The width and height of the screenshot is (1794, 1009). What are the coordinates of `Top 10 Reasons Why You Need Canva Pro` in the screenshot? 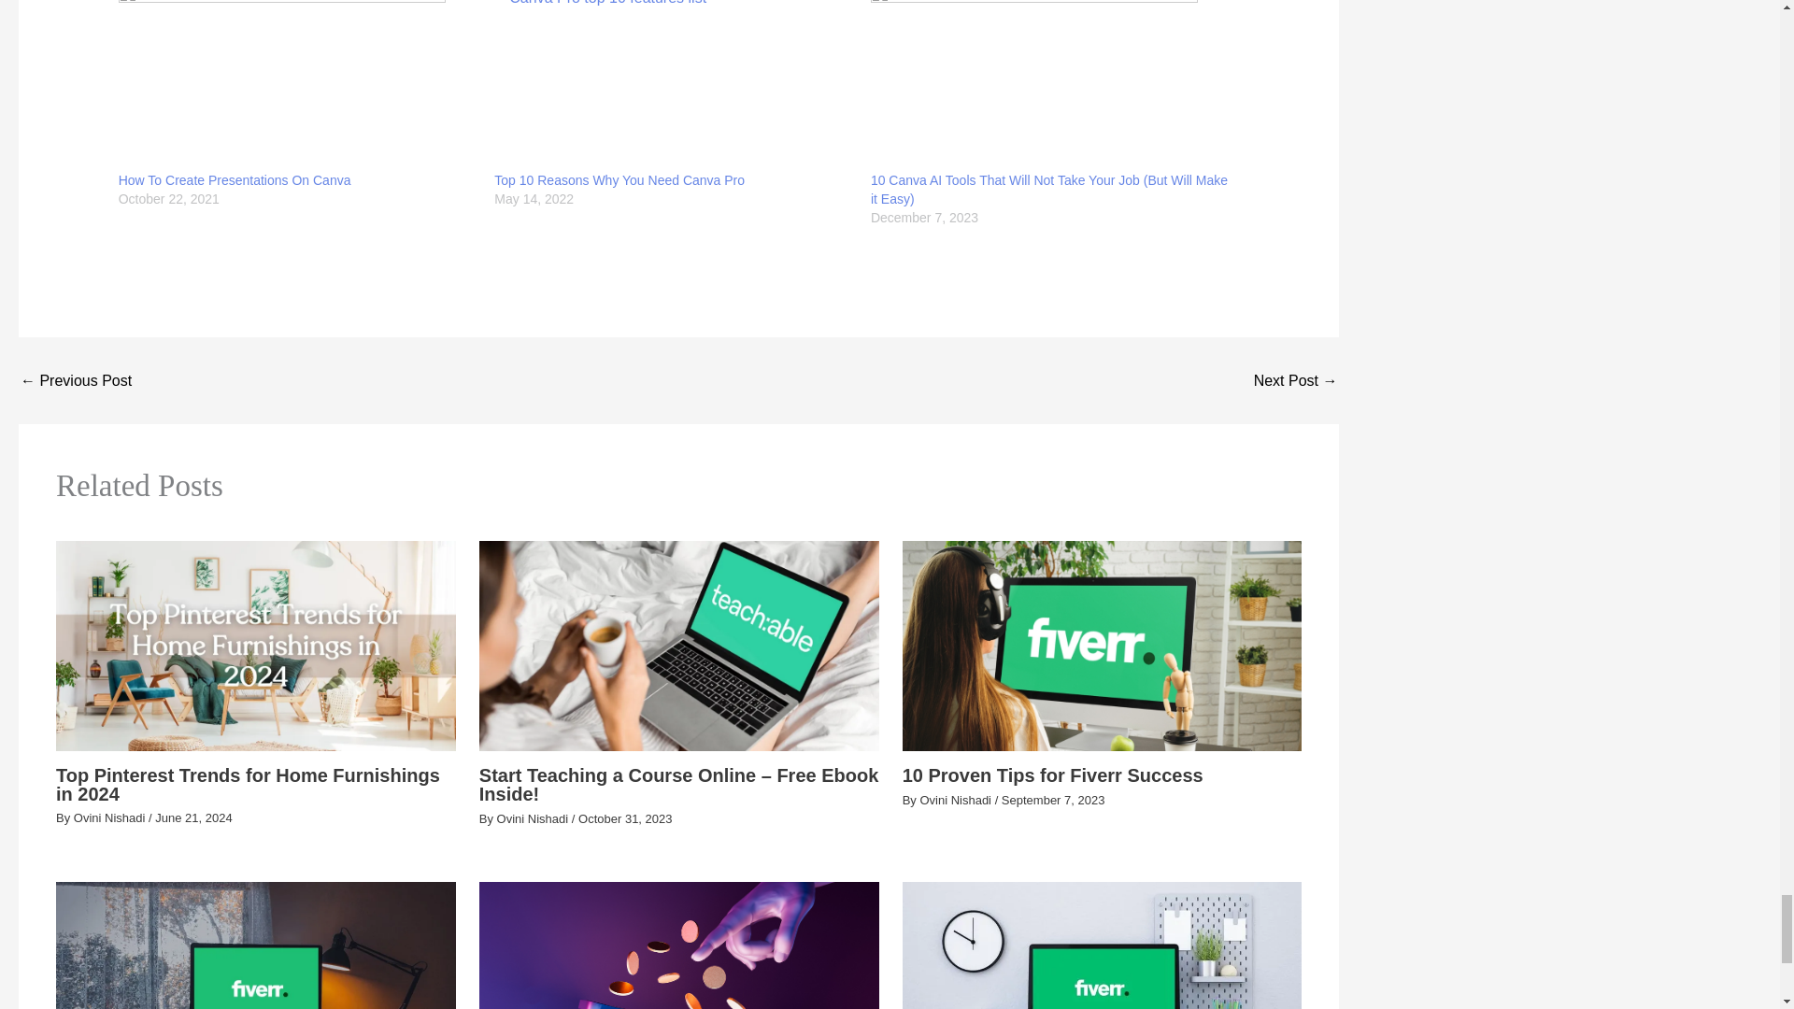 It's located at (619, 179).